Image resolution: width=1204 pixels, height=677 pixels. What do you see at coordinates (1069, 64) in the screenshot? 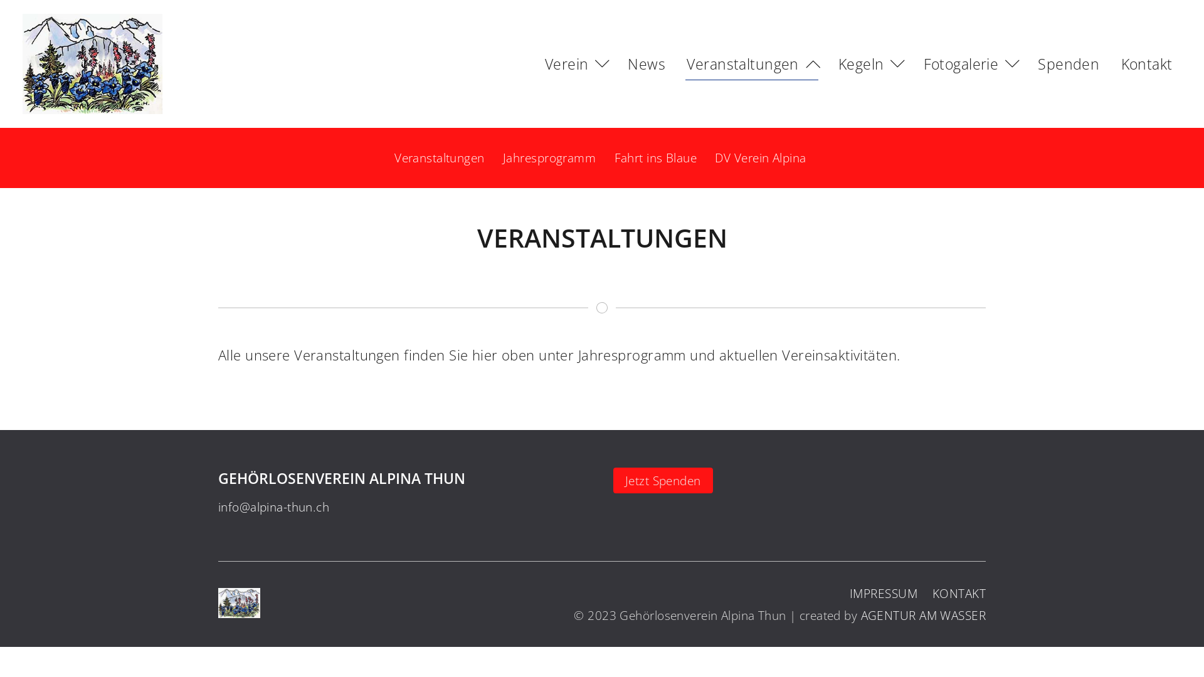
I see `Spenden` at bounding box center [1069, 64].